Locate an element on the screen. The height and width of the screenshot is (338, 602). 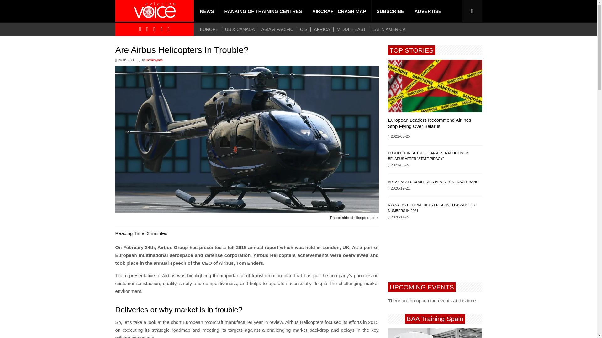
RANKING OF TRAINING CENTRES is located at coordinates (263, 11).